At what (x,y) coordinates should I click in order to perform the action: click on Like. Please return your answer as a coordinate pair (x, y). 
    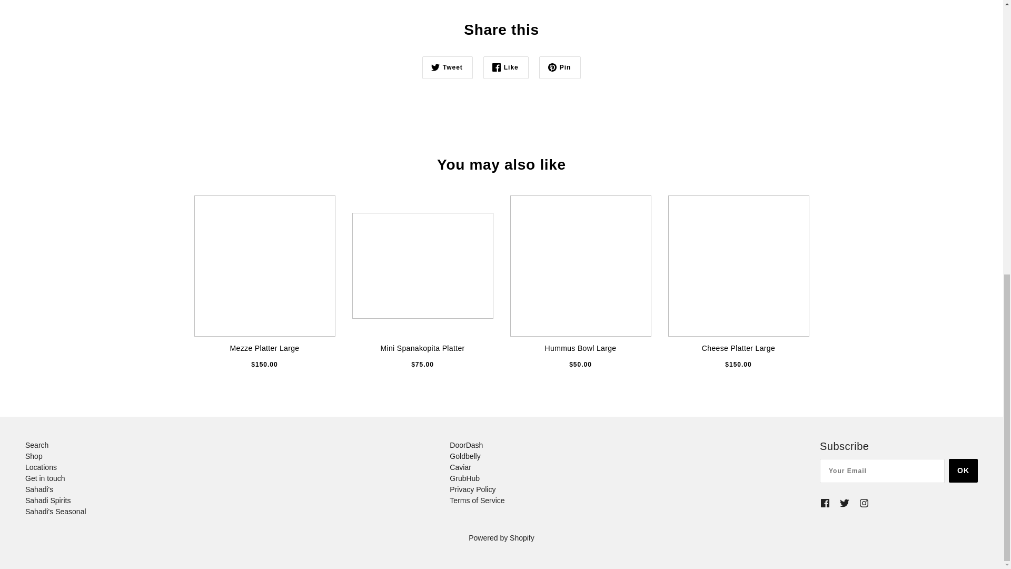
    Looking at the image, I should click on (506, 67).